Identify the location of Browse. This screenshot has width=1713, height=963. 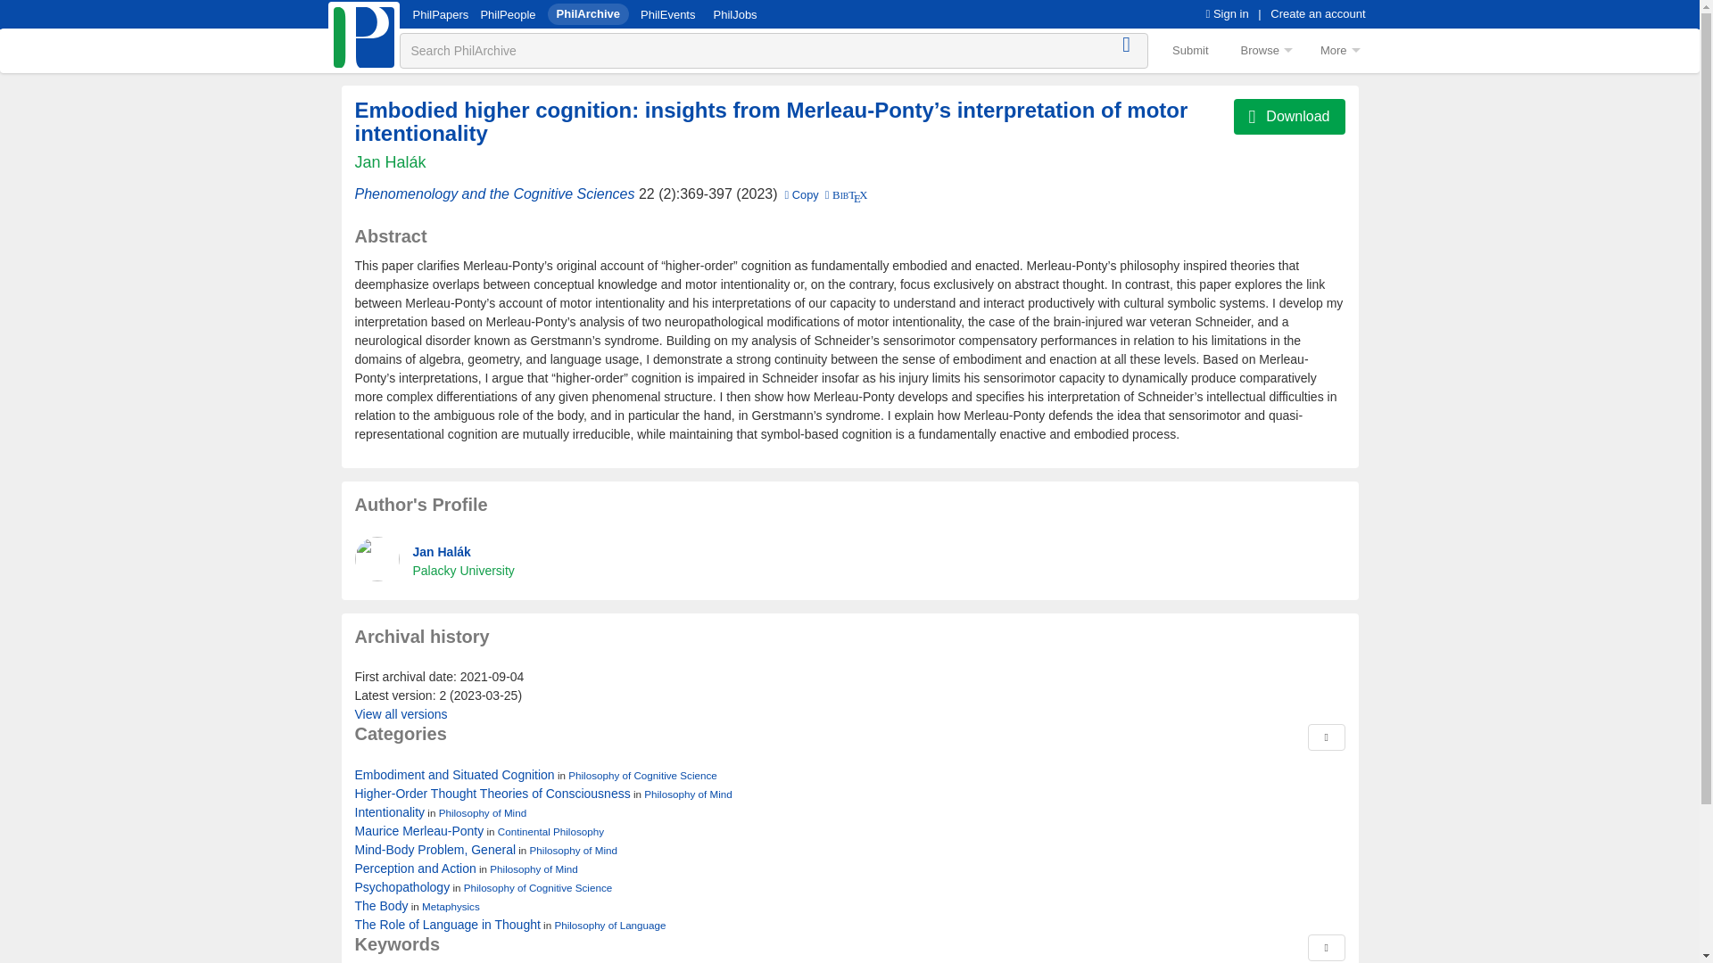
(1265, 50).